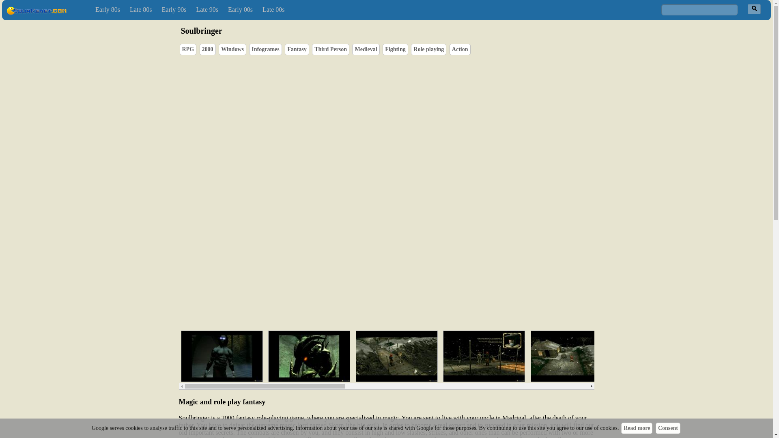  What do you see at coordinates (297, 49) in the screenshot?
I see `Fantasy` at bounding box center [297, 49].